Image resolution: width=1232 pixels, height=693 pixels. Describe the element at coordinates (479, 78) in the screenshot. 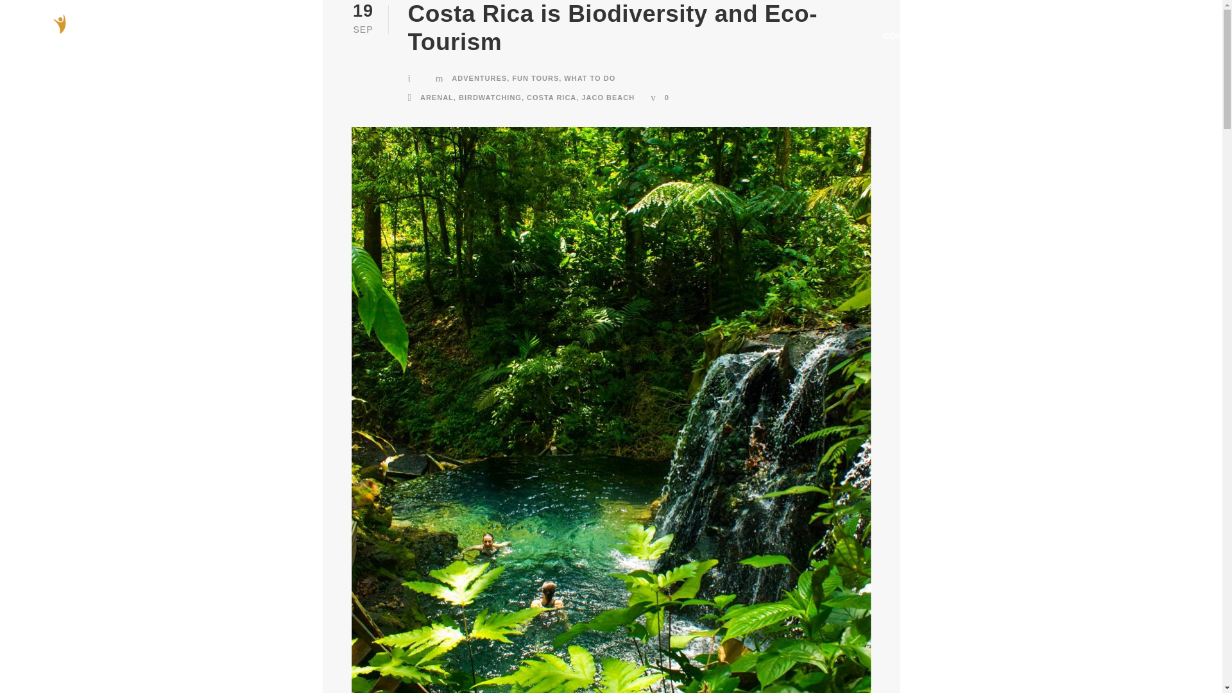

I see `ADVENTURES` at that location.